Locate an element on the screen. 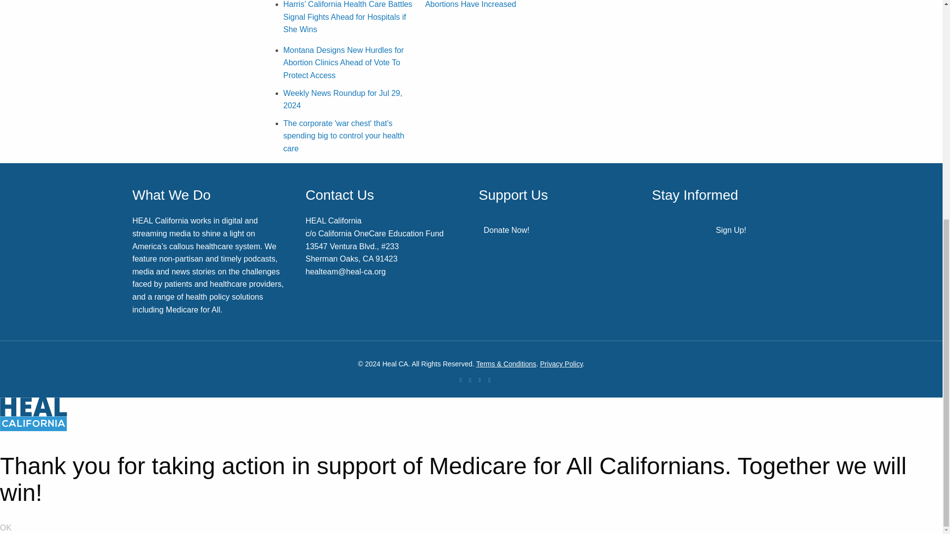 The height and width of the screenshot is (534, 950). Weekly News Roundup for Jul 29, 2024 is located at coordinates (342, 99).